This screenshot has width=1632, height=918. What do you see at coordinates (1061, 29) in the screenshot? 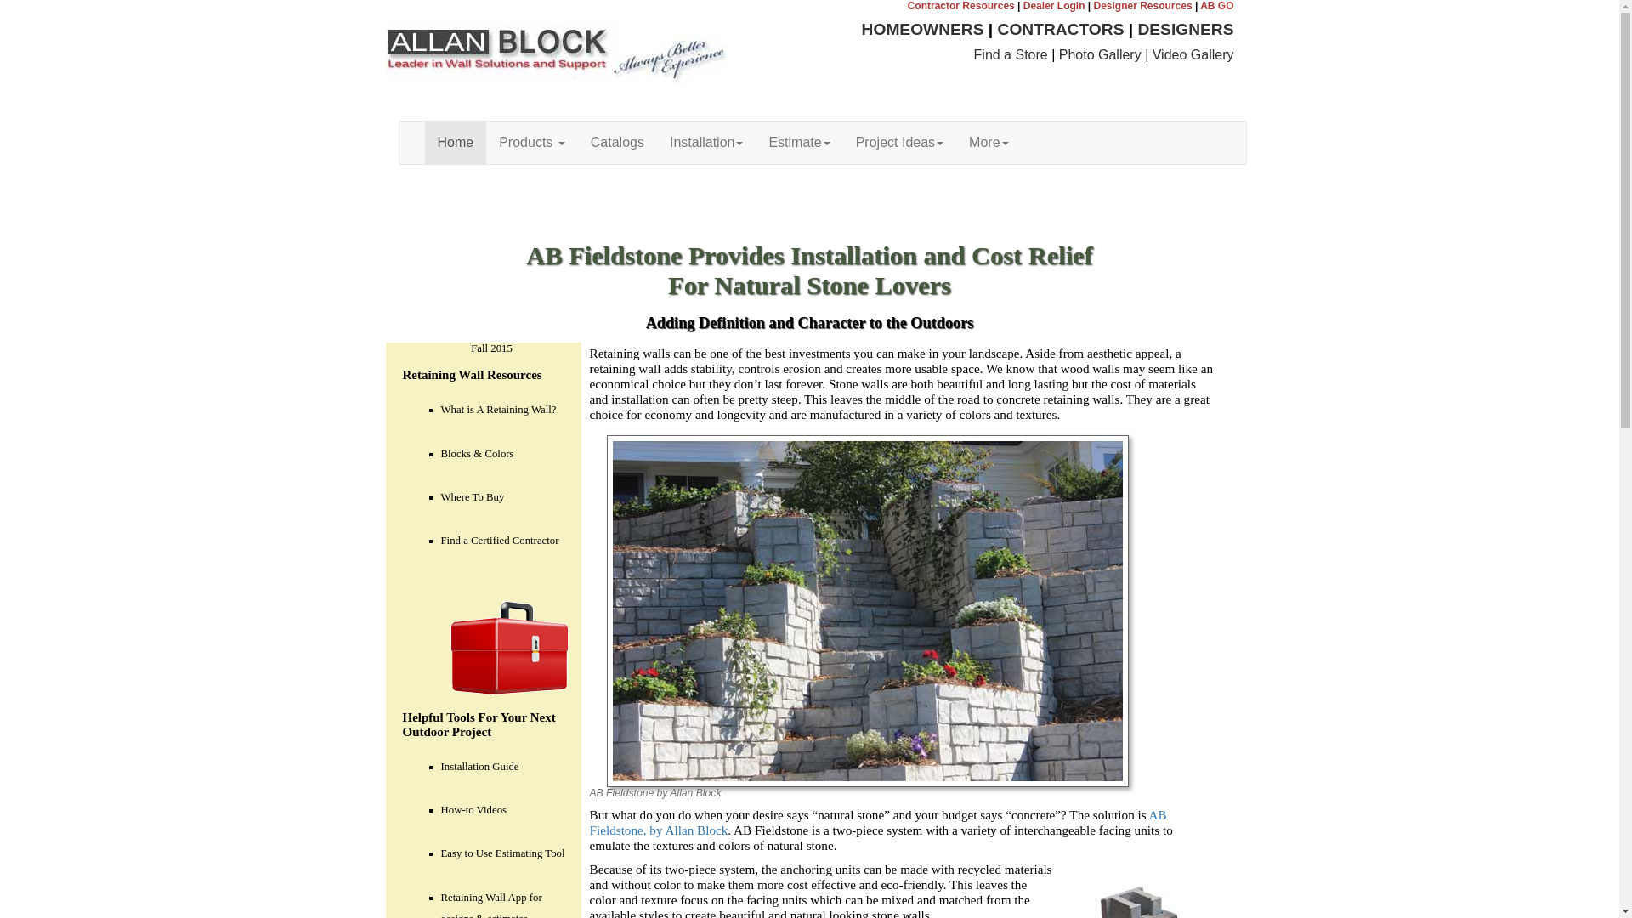
I see `CONTRACTORS` at bounding box center [1061, 29].